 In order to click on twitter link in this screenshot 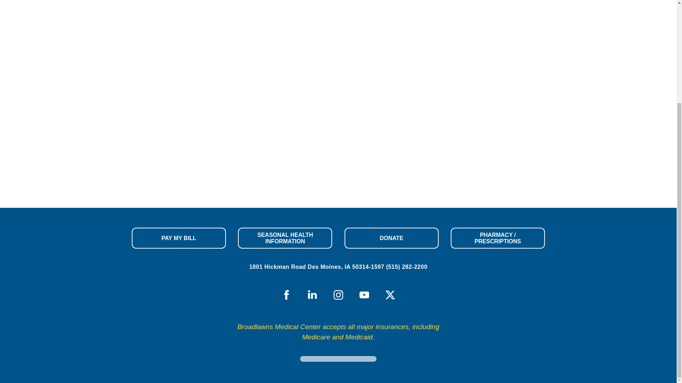, I will do `click(390, 294)`.